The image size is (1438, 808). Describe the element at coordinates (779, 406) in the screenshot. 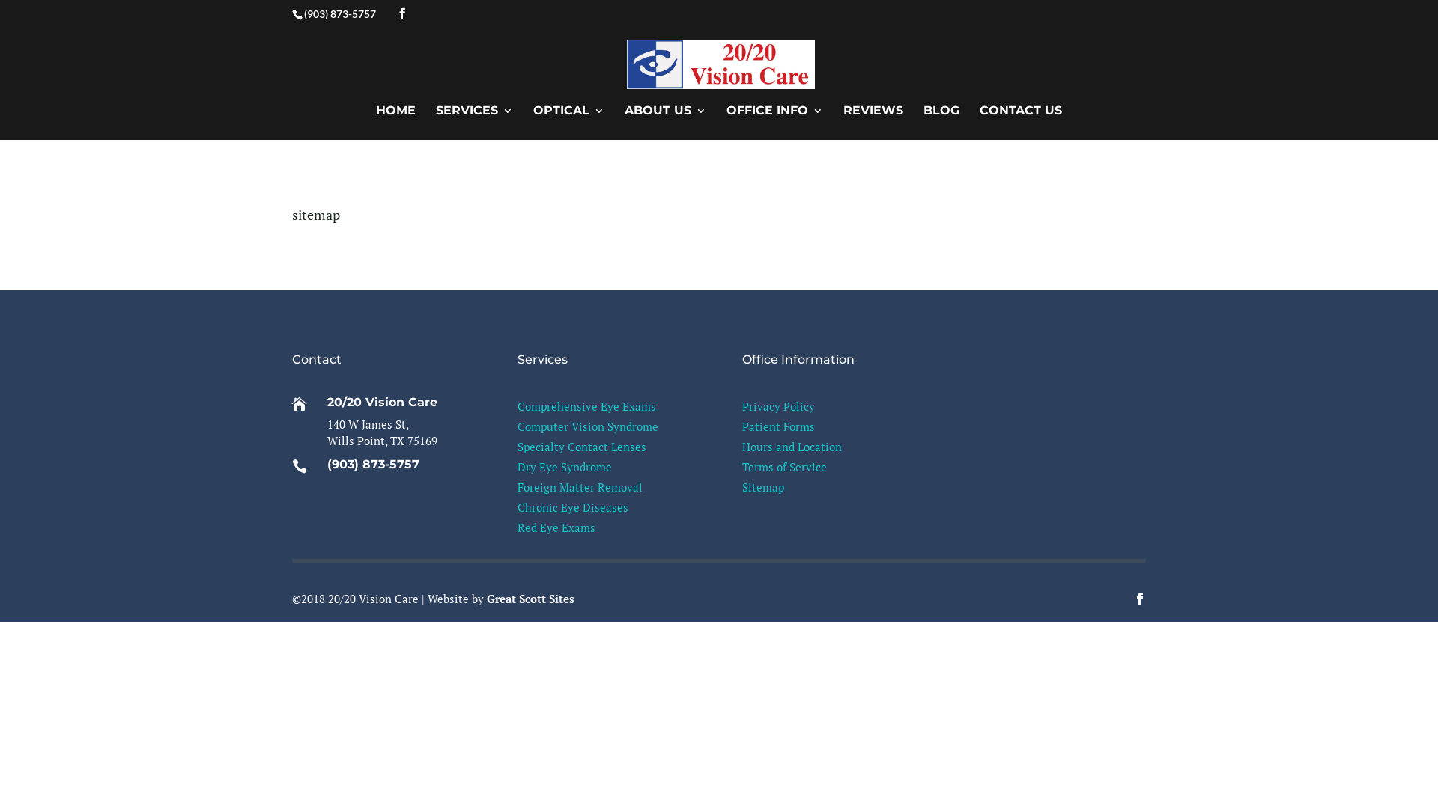

I see `Privacy Policy` at that location.